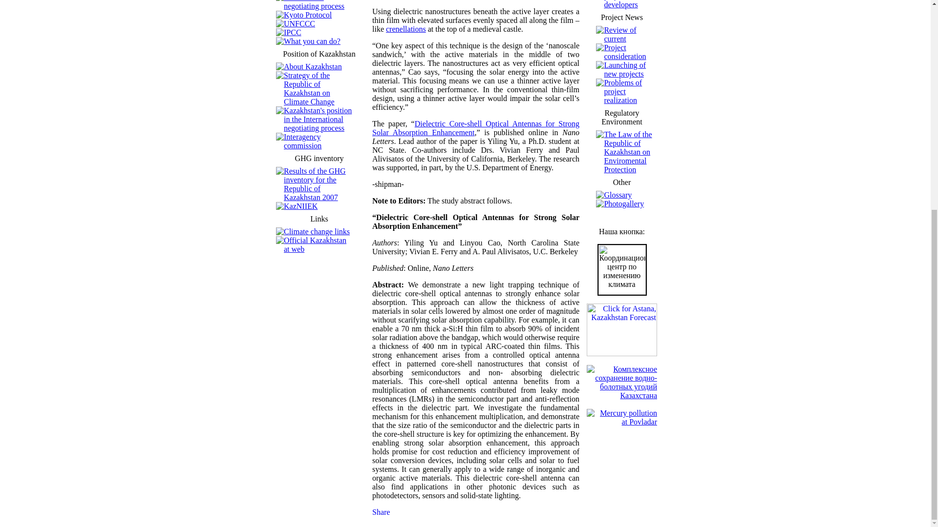 The image size is (938, 527). I want to click on Review of current, so click(619, 34).